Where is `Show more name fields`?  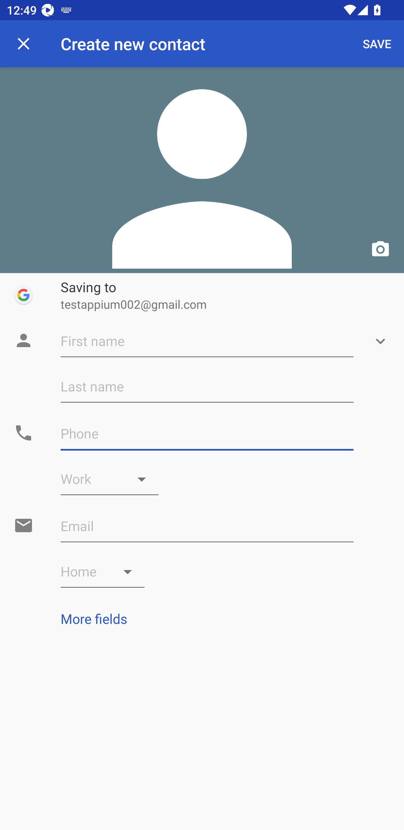
Show more name fields is located at coordinates (380, 342).